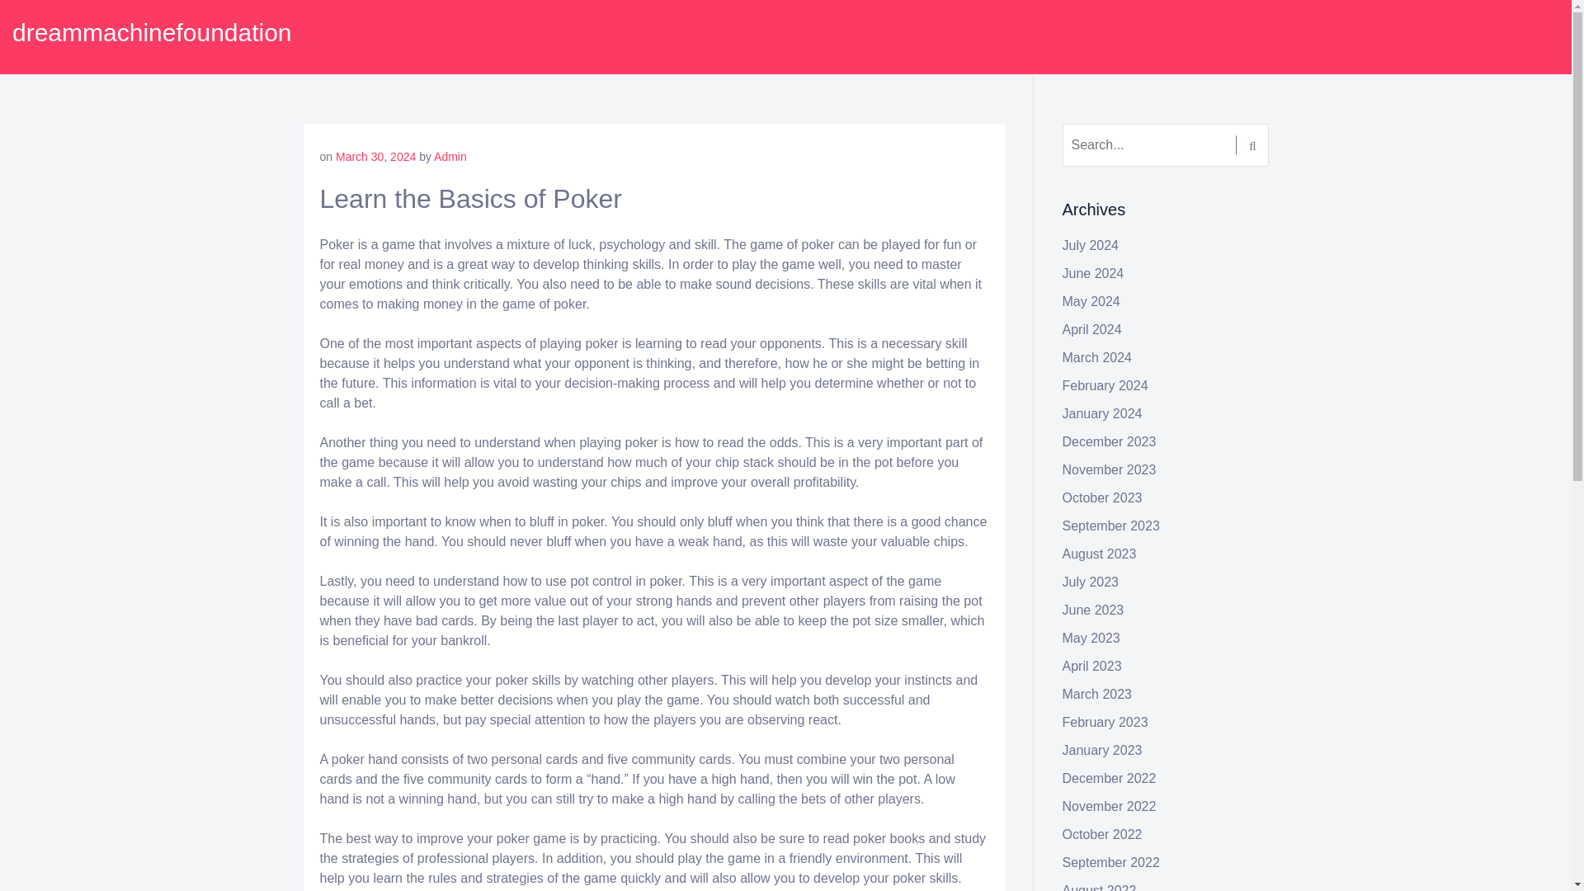 This screenshot has width=1584, height=891. I want to click on June 2024, so click(1094, 273).